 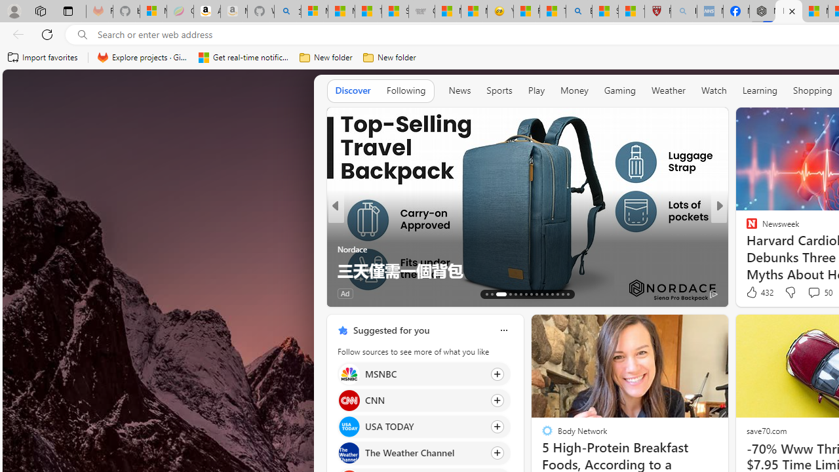 I want to click on save70.com, so click(x=766, y=430).